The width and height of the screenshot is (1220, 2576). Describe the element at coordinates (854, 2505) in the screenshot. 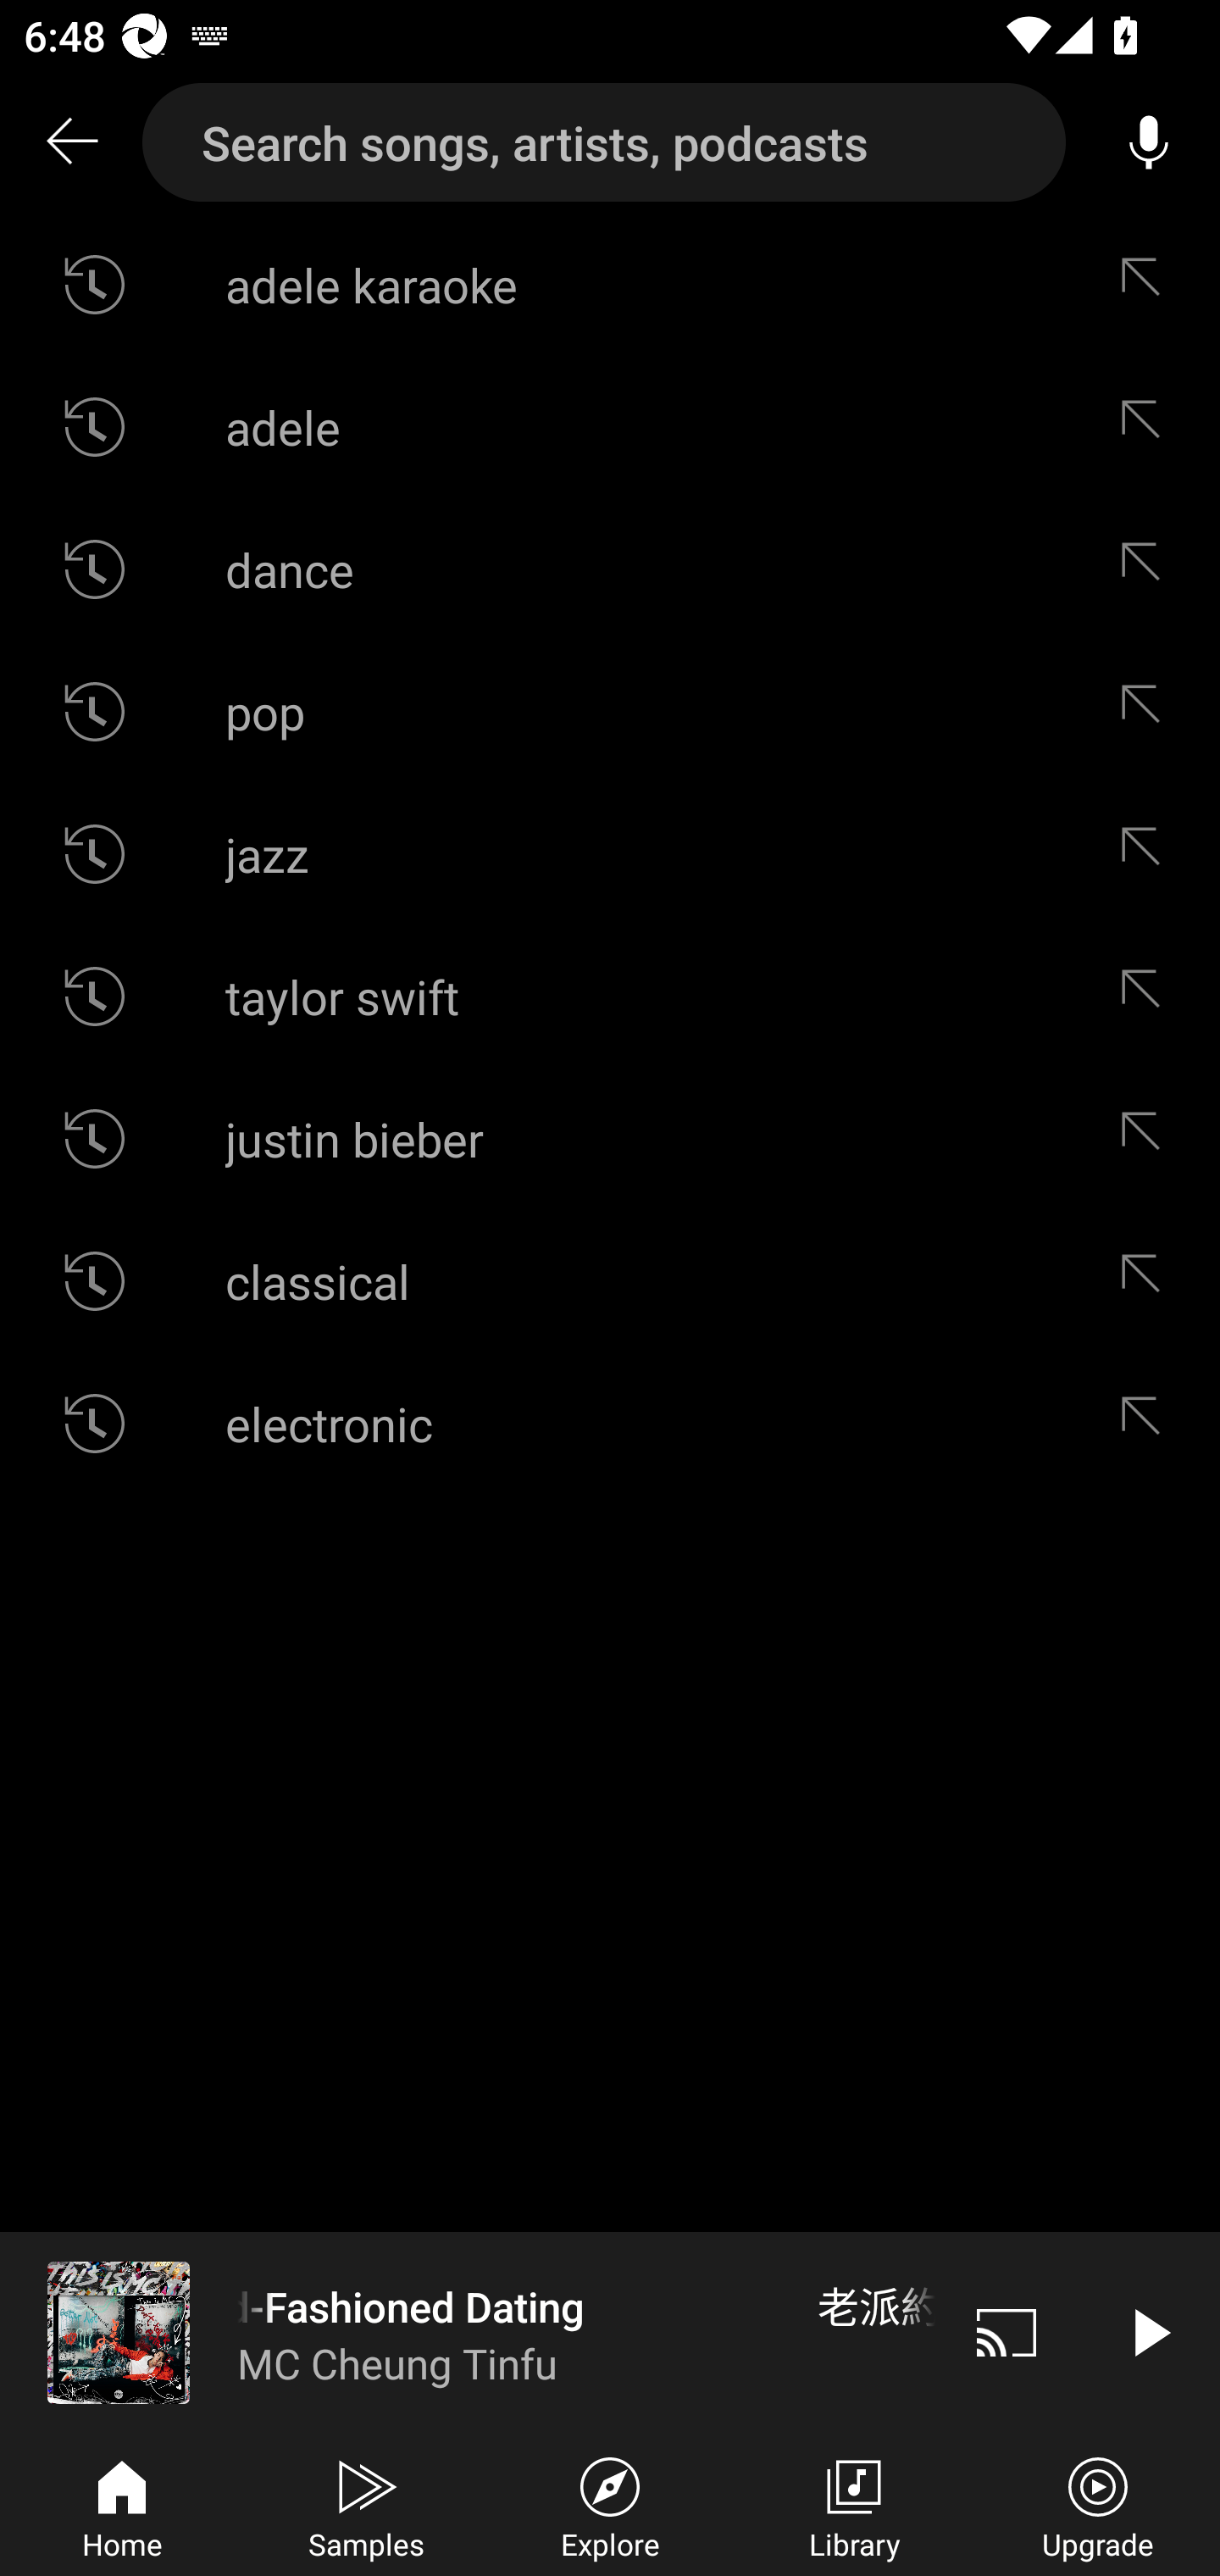

I see `Library` at that location.